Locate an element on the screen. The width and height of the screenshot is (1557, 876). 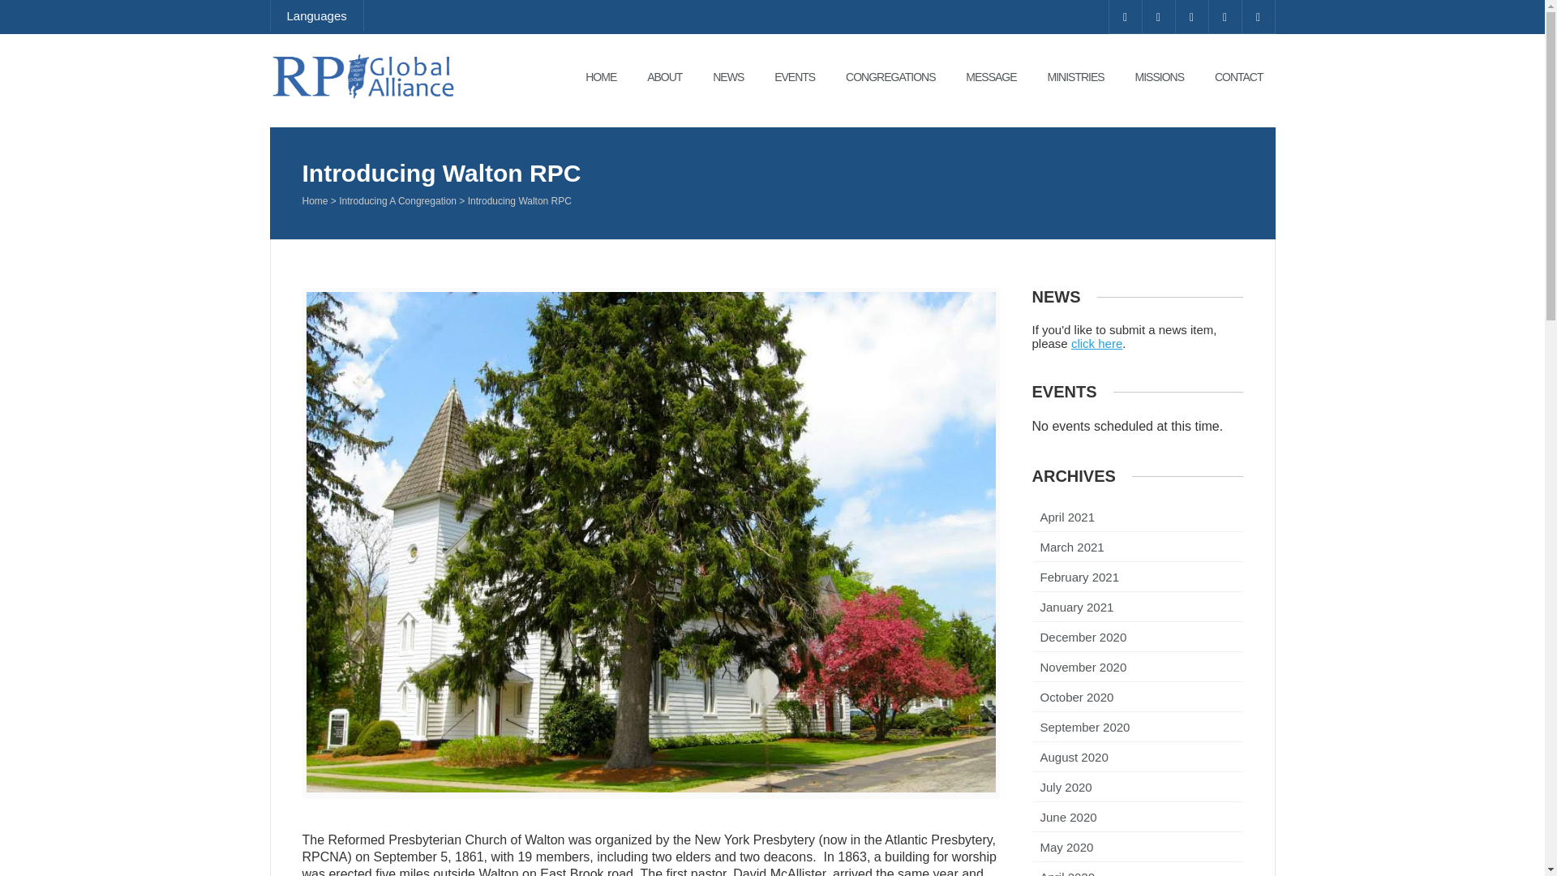
Youtube is located at coordinates (1191, 16).